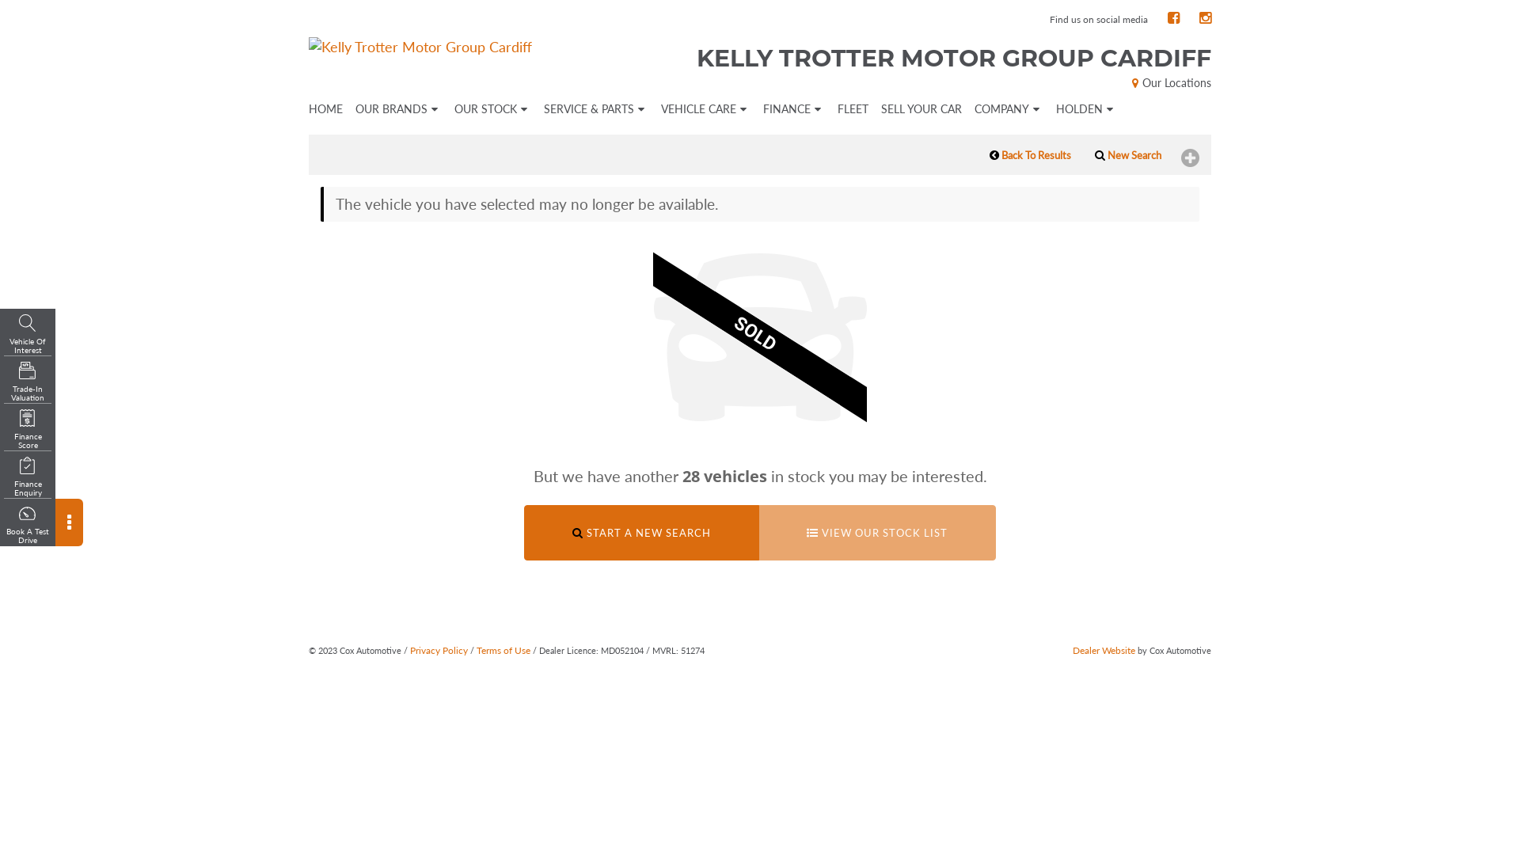 This screenshot has width=1520, height=855. I want to click on SELL YOUR CAR, so click(921, 109).